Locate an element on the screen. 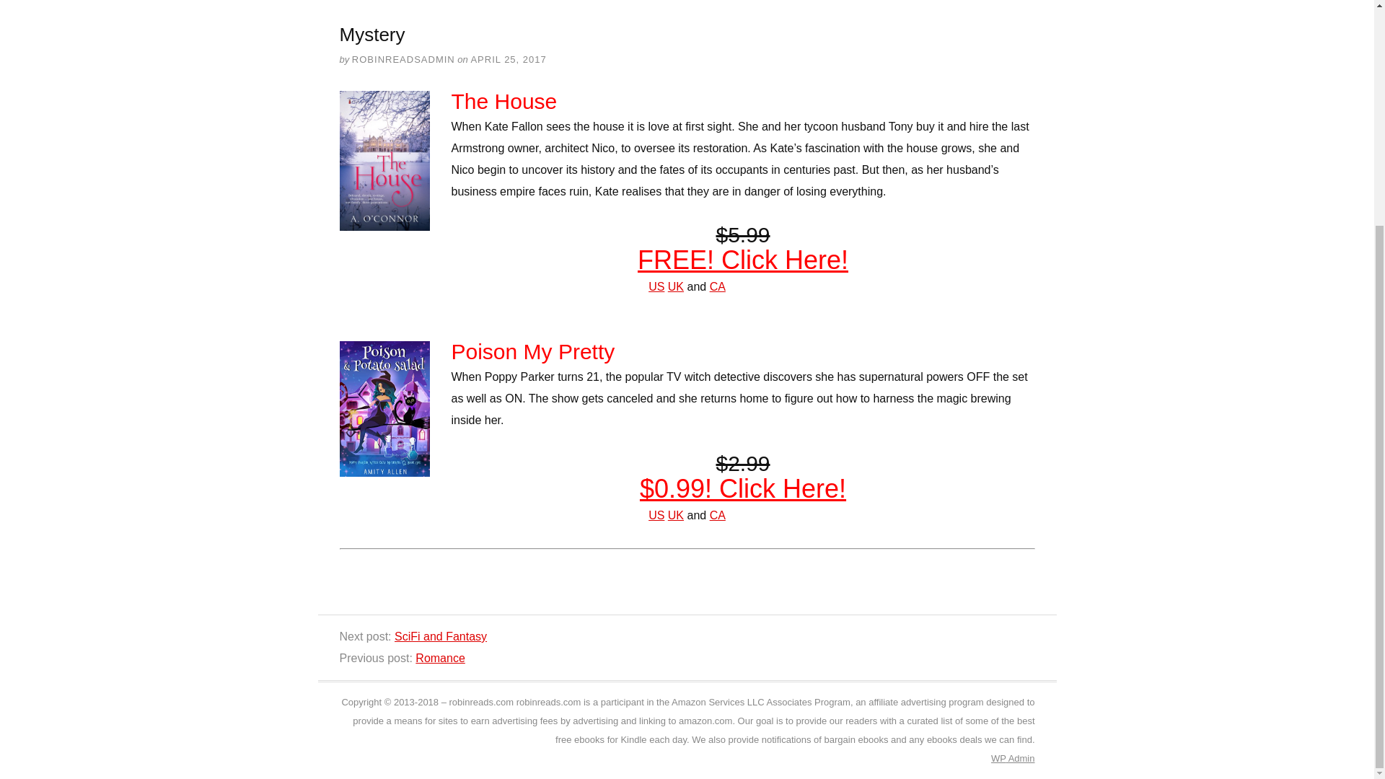 This screenshot has height=779, width=1385. WordPress is located at coordinates (998, 759).